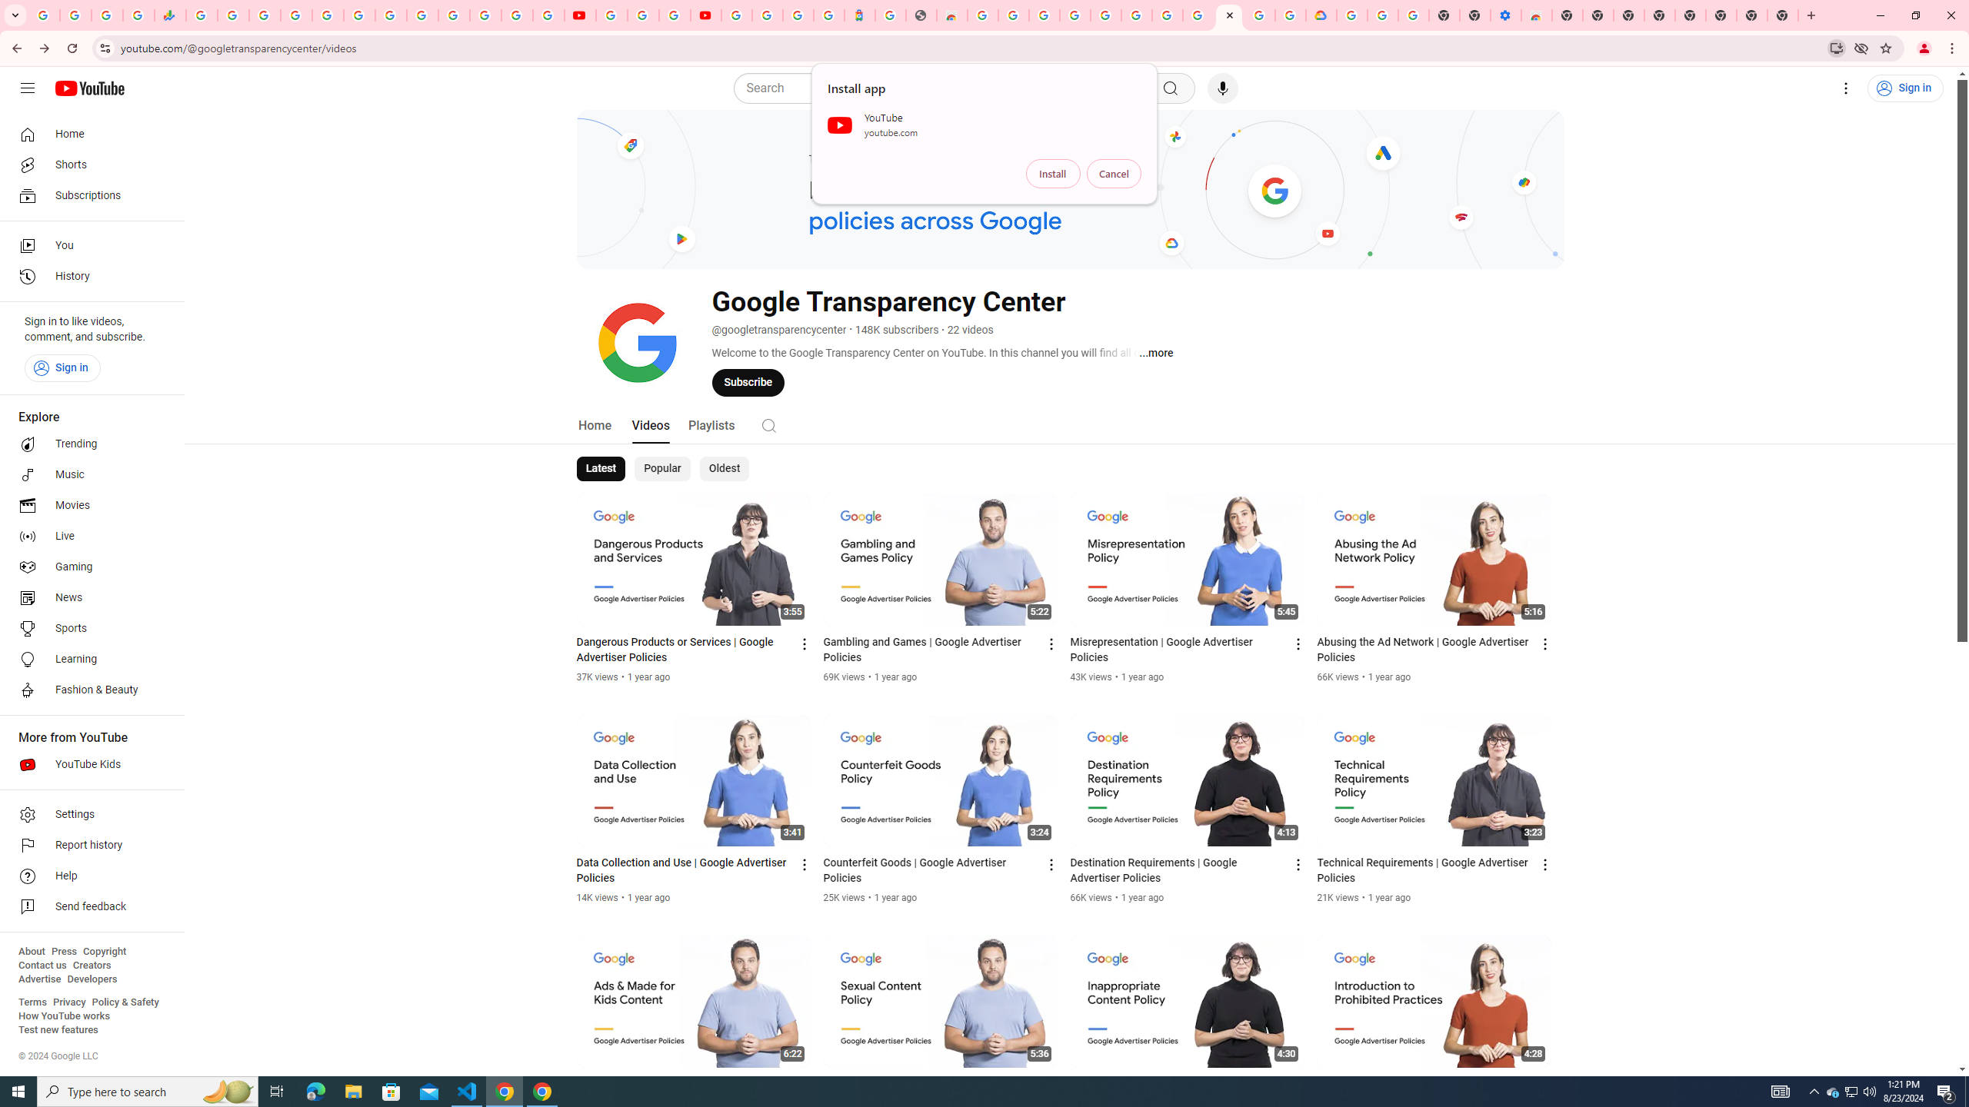  Describe the element at coordinates (548, 15) in the screenshot. I see `Privacy Checkup` at that location.